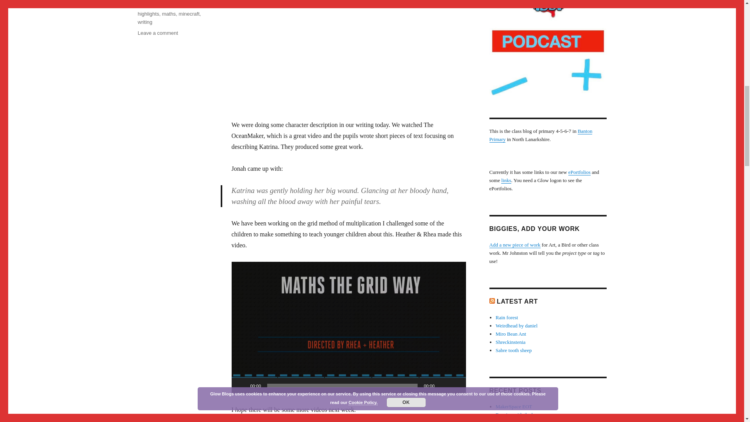 The image size is (750, 422). I want to click on Mute, so click(241, 385).